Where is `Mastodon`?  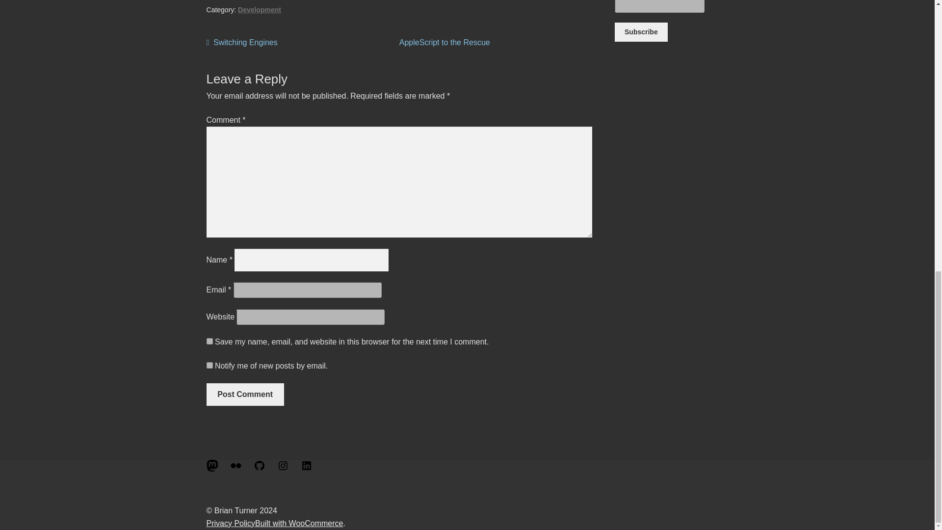 Mastodon is located at coordinates (212, 469).